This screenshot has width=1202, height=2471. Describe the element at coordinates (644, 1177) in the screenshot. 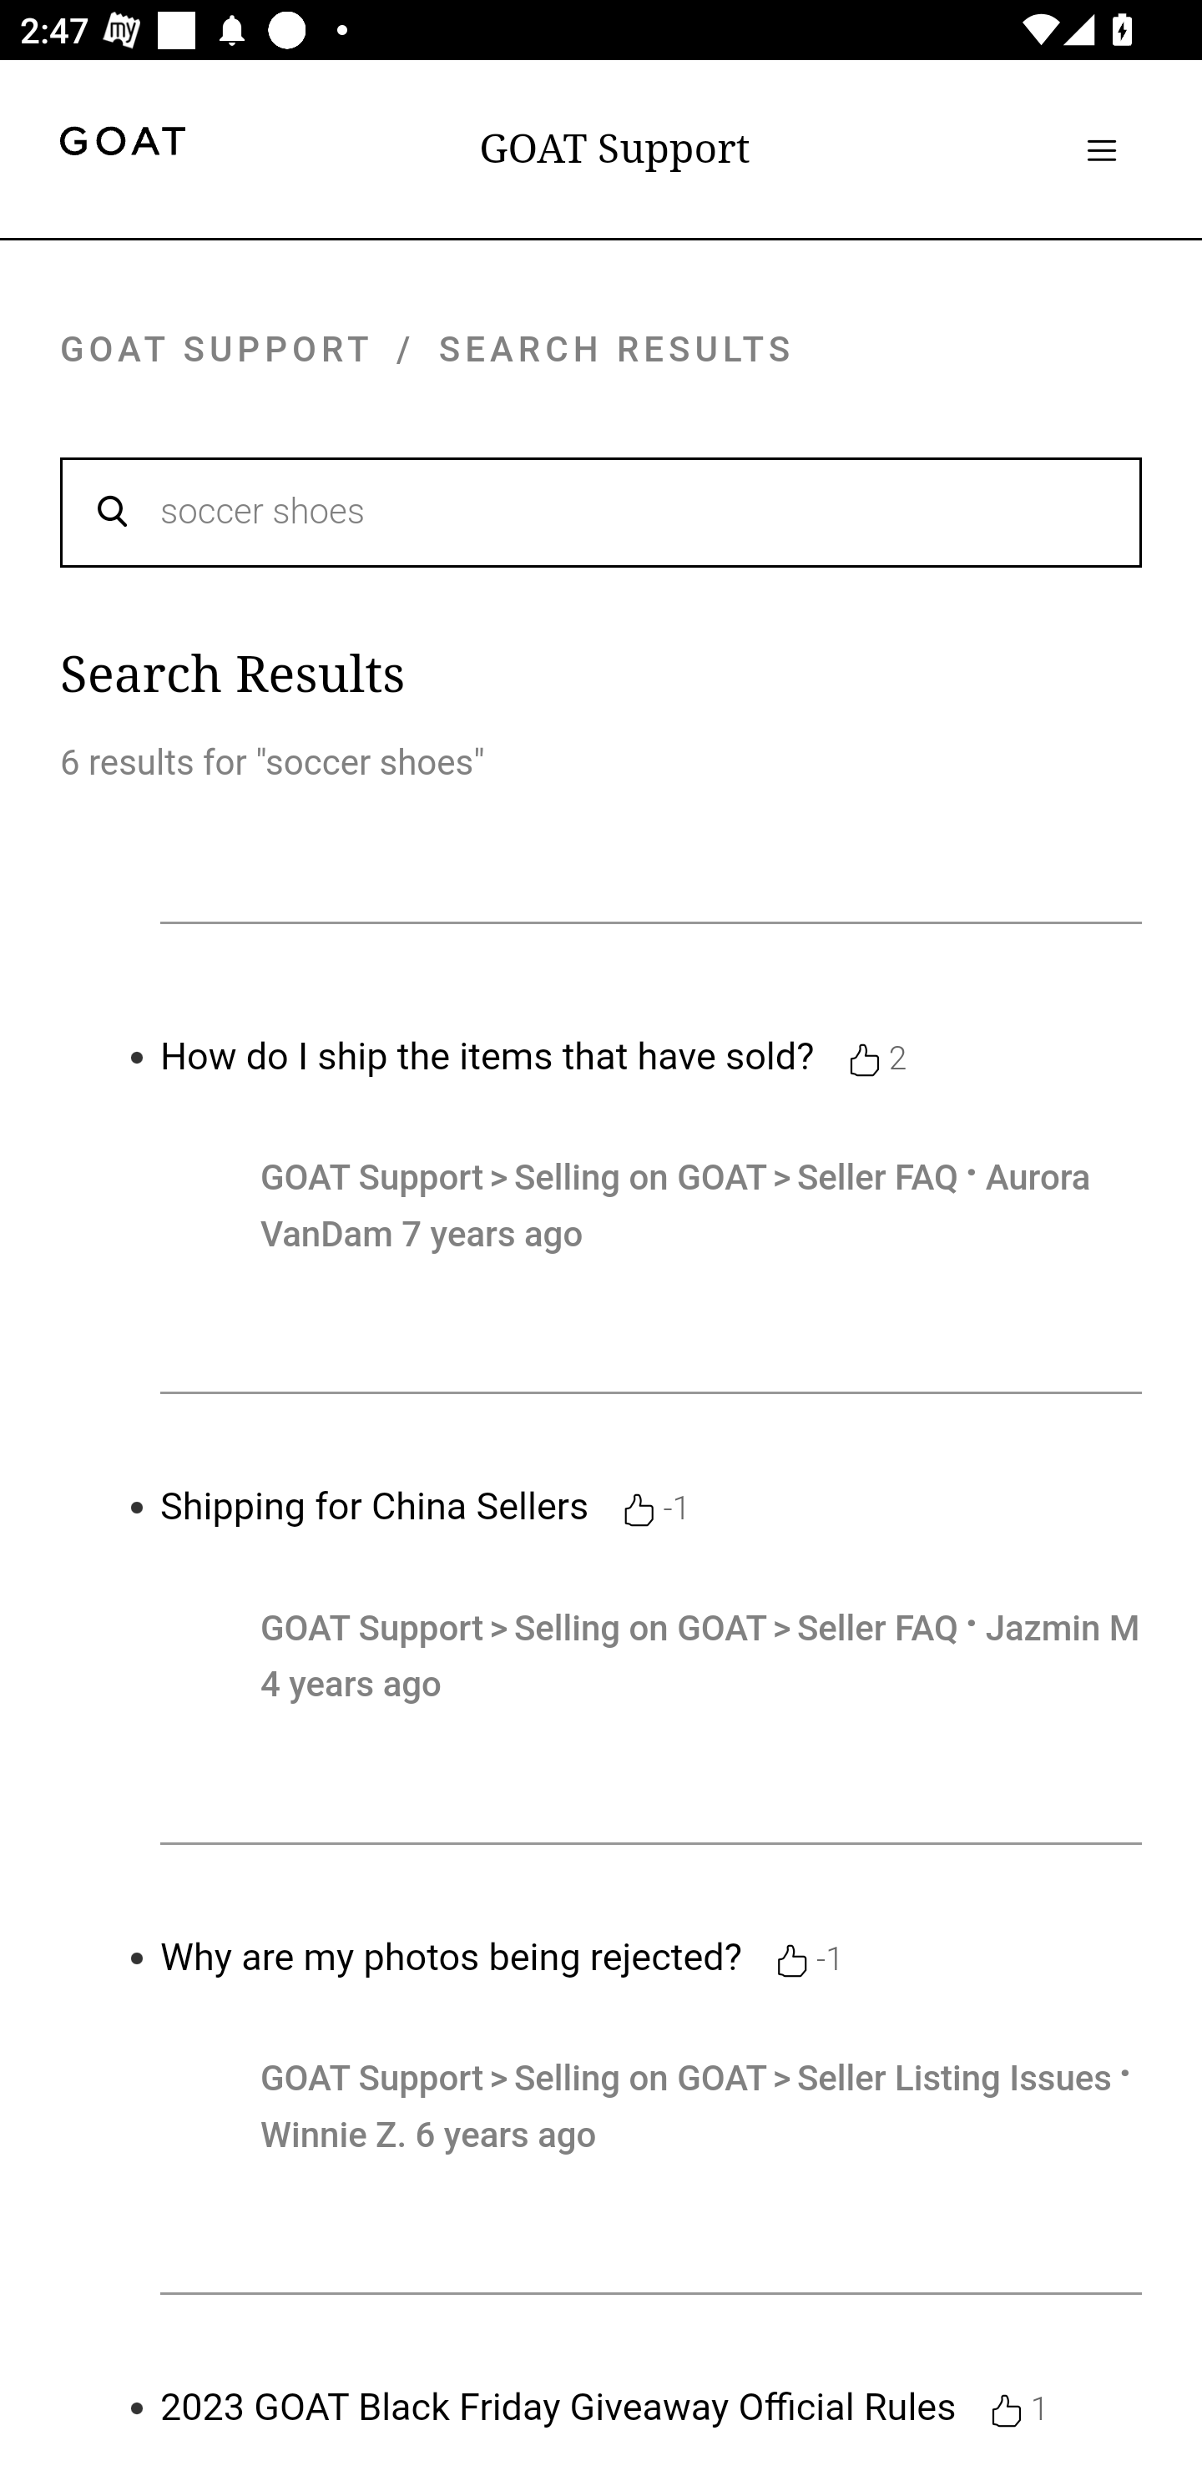

I see `Selling on GOAT ` at that location.